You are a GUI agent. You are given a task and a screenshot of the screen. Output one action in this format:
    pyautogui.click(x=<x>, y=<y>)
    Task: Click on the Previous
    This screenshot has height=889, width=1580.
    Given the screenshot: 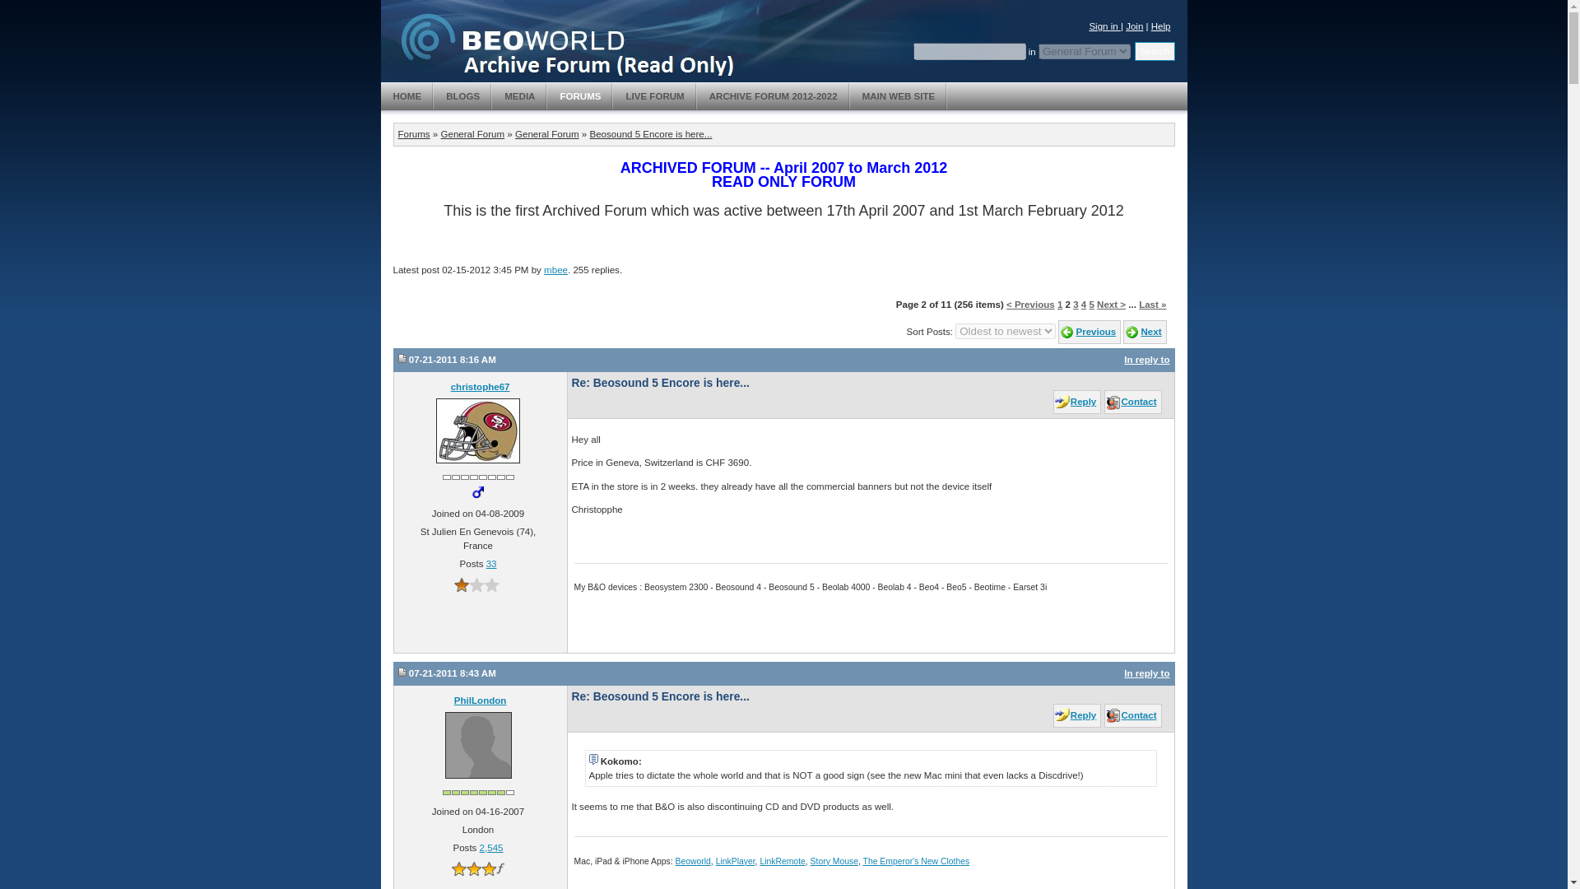 What is the action you would take?
    pyautogui.click(x=1090, y=331)
    